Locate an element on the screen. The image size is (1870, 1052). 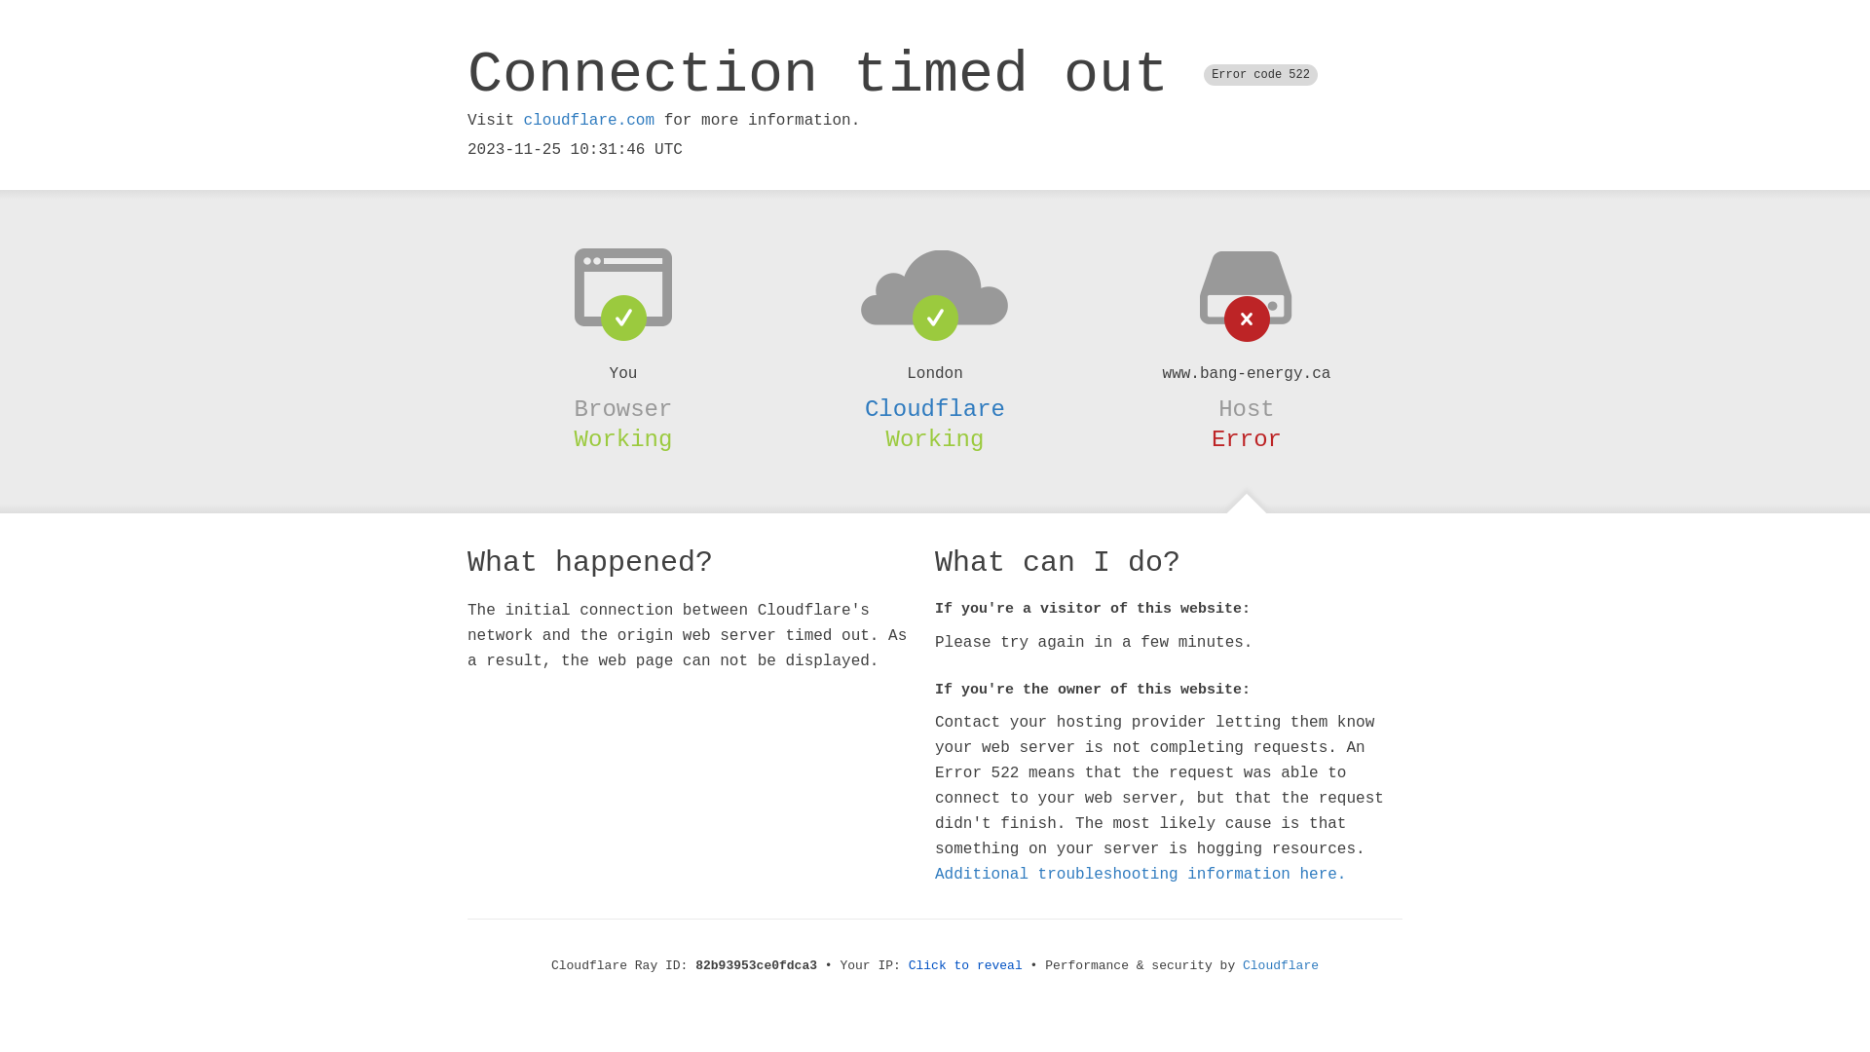
Click to reveal is located at coordinates (966, 966).